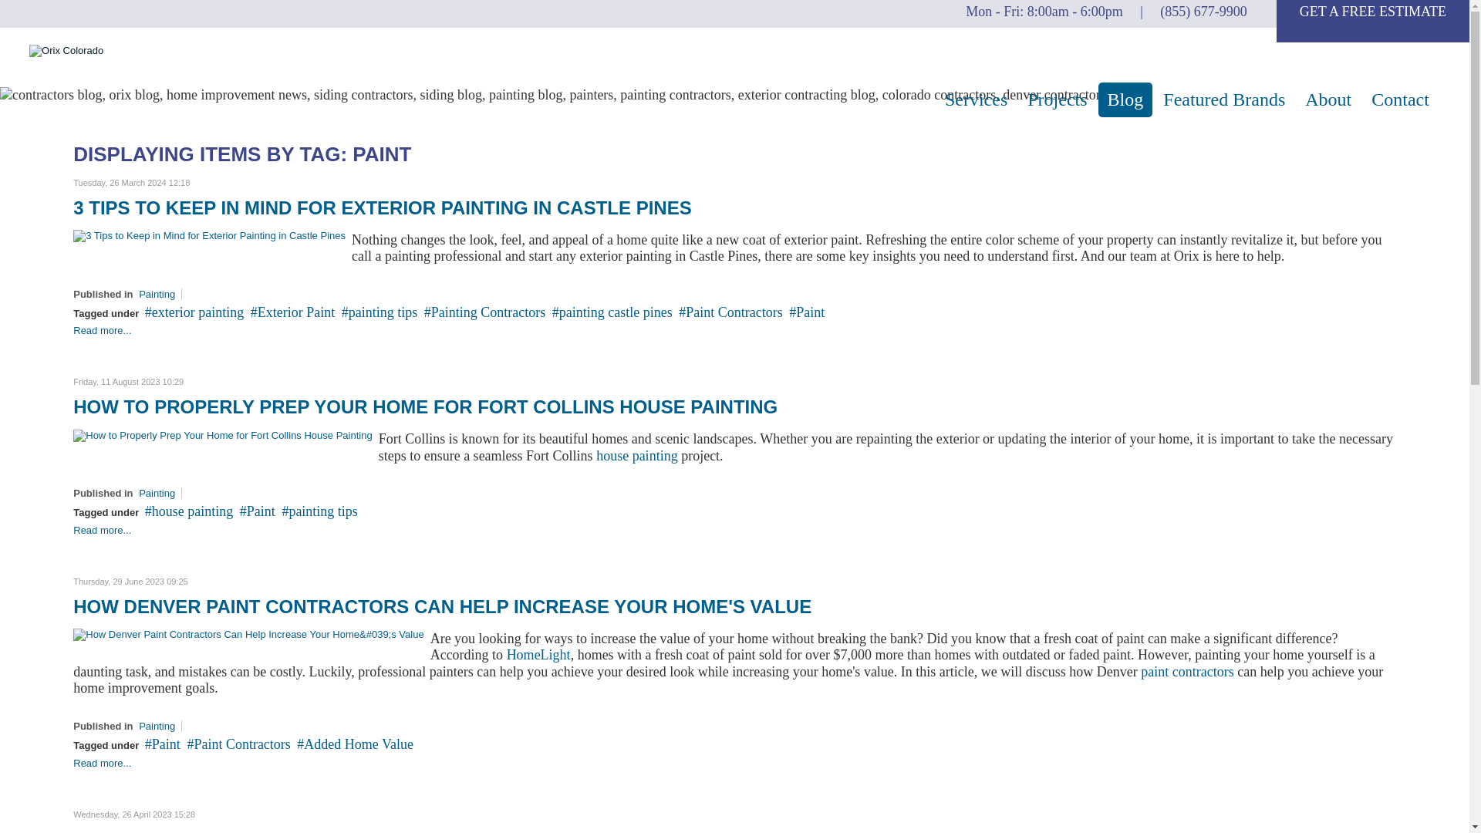 The image size is (1481, 833). I want to click on Paint, so click(807, 312).